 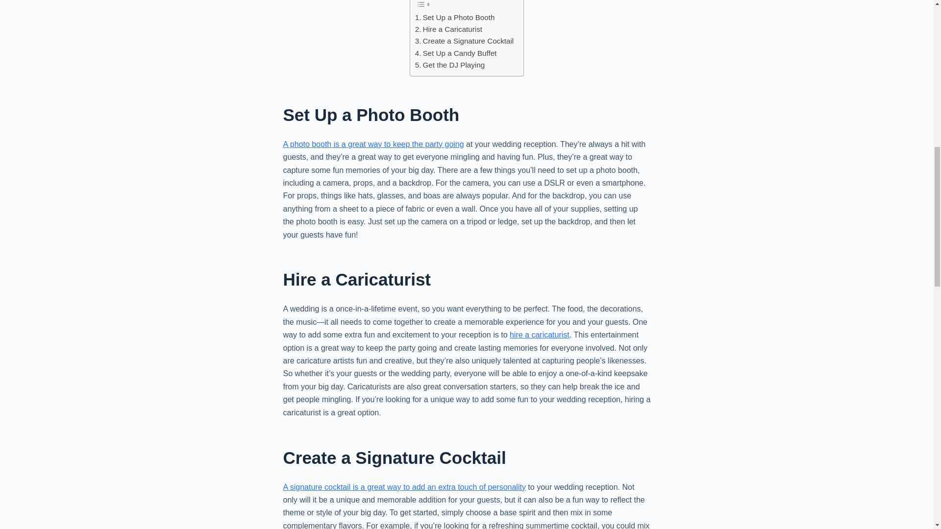 What do you see at coordinates (456, 53) in the screenshot?
I see `Set Up a Candy Buffet` at bounding box center [456, 53].